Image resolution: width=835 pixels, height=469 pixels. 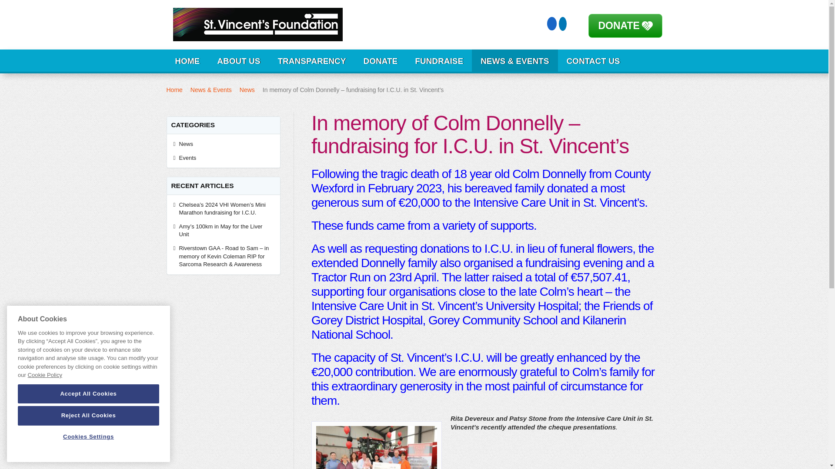 What do you see at coordinates (619, 26) in the screenshot?
I see `DONATE` at bounding box center [619, 26].